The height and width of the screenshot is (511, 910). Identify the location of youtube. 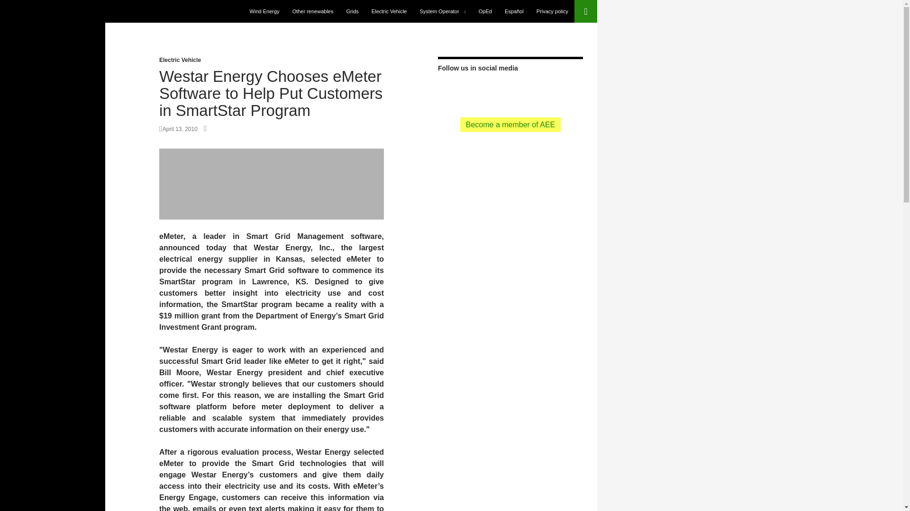
(495, 90).